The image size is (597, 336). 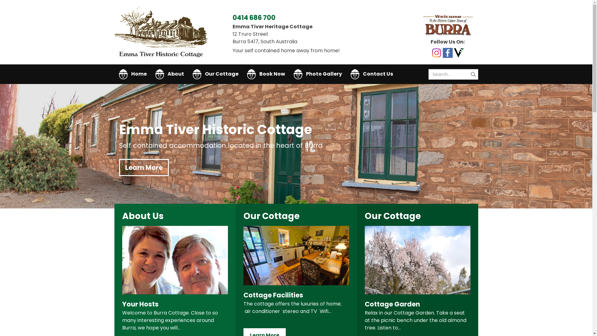 I want to click on Home
(current), so click(x=132, y=74).